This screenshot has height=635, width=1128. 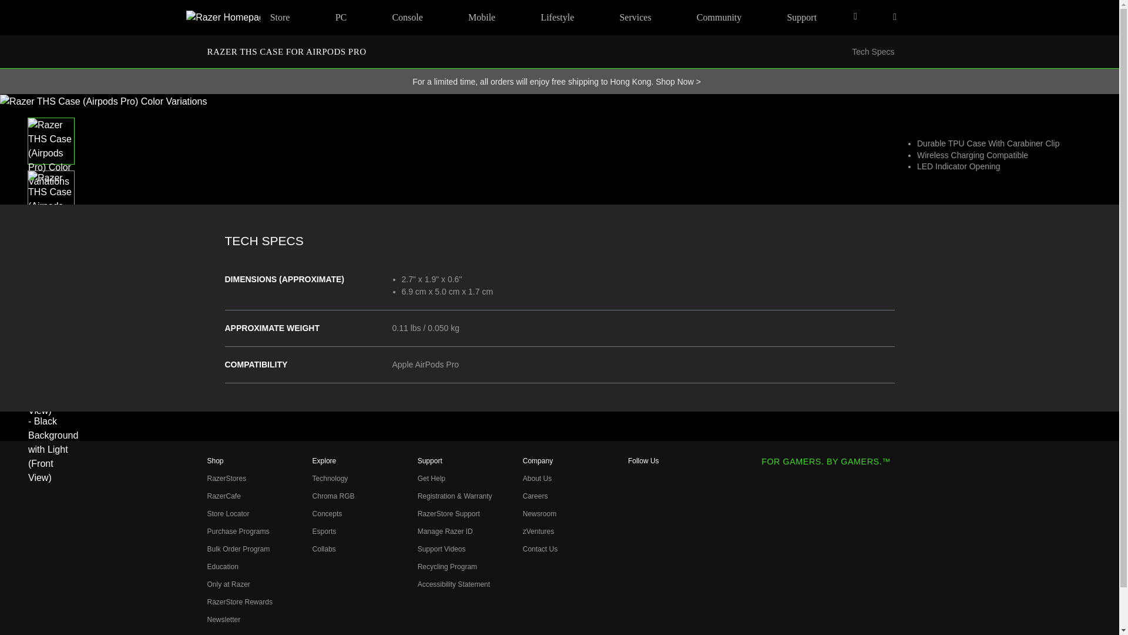 I want to click on Twitch, so click(x=636, y=598).